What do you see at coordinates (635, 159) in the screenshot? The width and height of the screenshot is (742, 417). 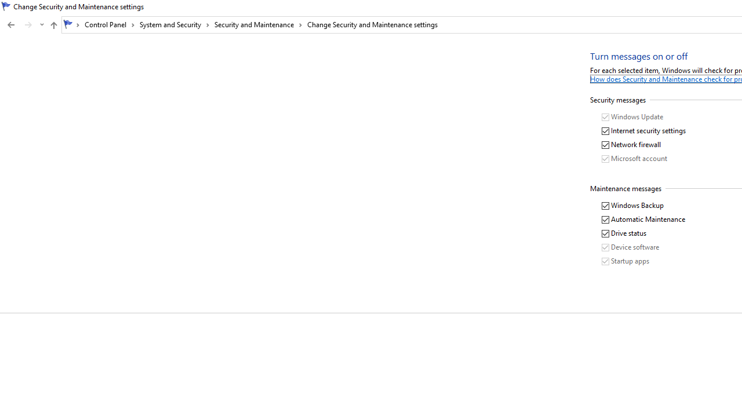 I see `Microsoft account` at bounding box center [635, 159].